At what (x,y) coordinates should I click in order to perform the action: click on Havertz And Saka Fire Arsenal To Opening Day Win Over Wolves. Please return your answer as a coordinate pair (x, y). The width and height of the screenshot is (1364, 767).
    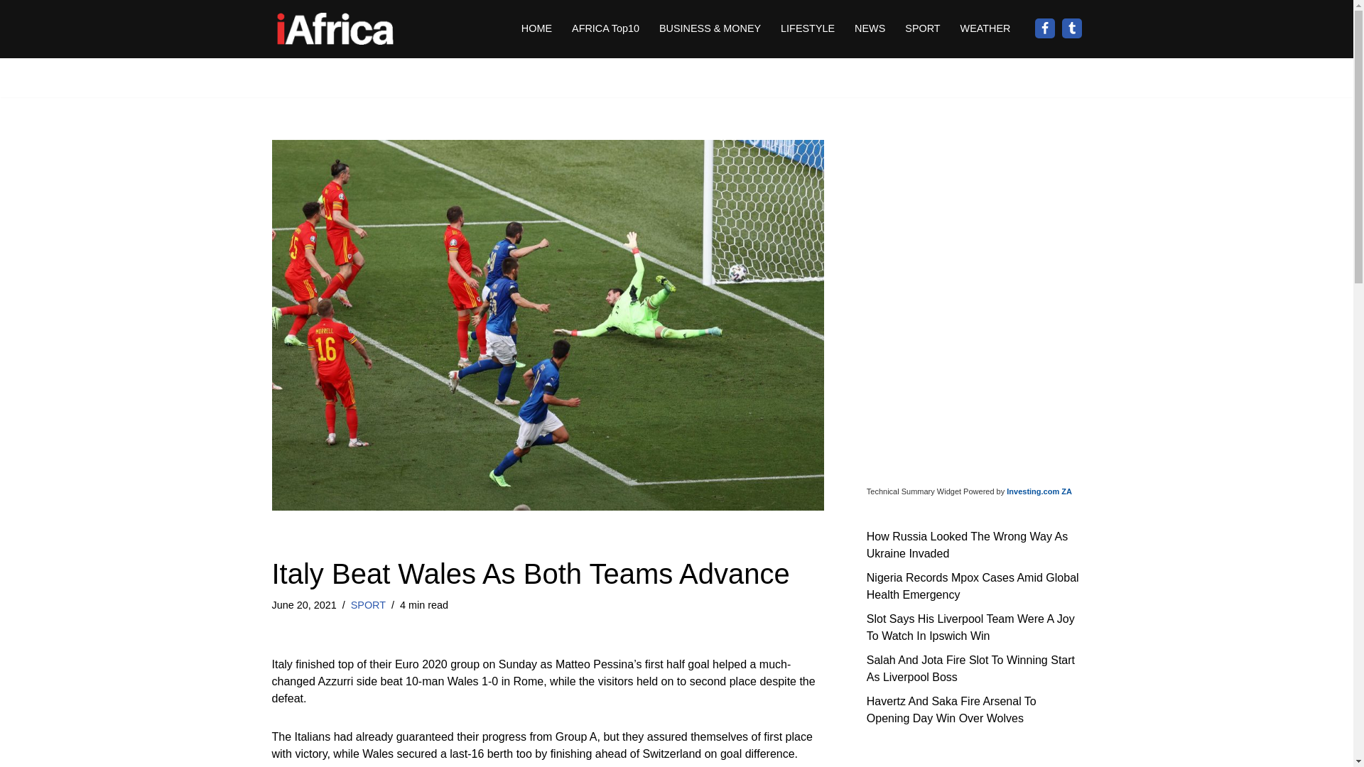
    Looking at the image, I should click on (951, 709).